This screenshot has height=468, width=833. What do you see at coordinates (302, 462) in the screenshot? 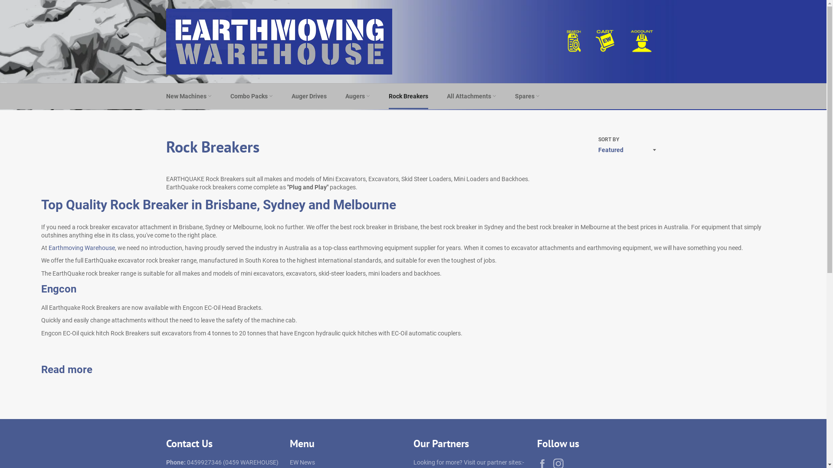
I see `EW News` at bounding box center [302, 462].